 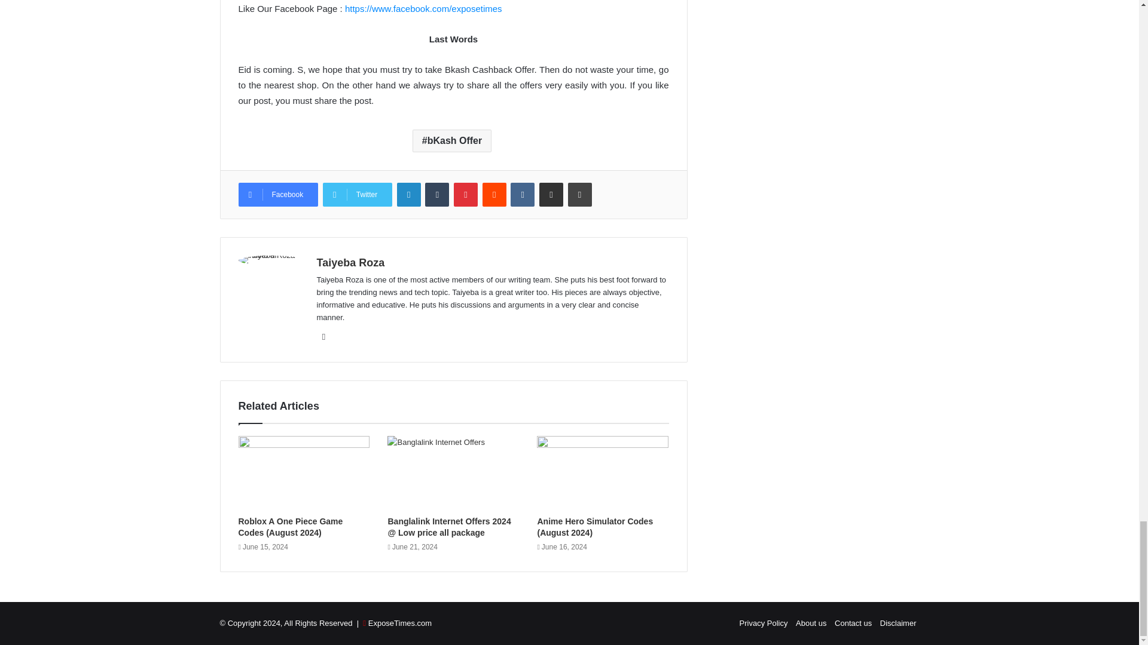 What do you see at coordinates (523, 194) in the screenshot?
I see `VKontakte` at bounding box center [523, 194].